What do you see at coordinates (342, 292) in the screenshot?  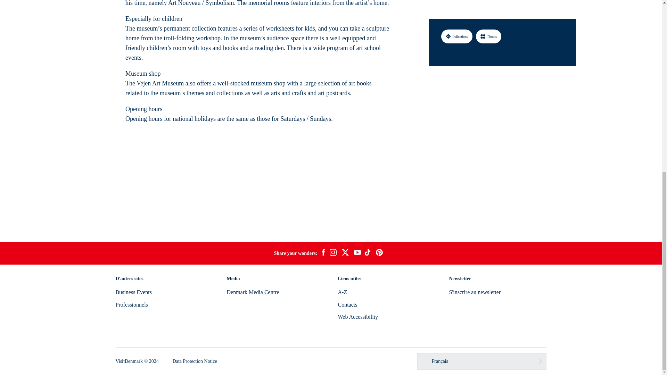 I see `A-Z` at bounding box center [342, 292].